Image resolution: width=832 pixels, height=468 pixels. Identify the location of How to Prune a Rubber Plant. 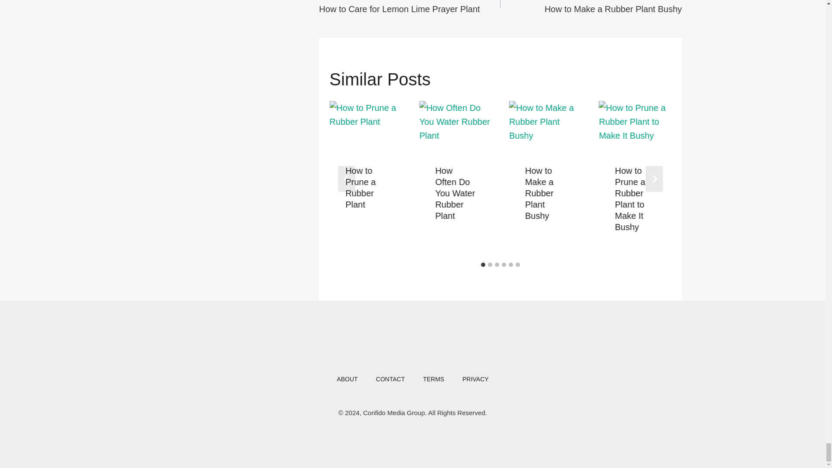
(366, 125).